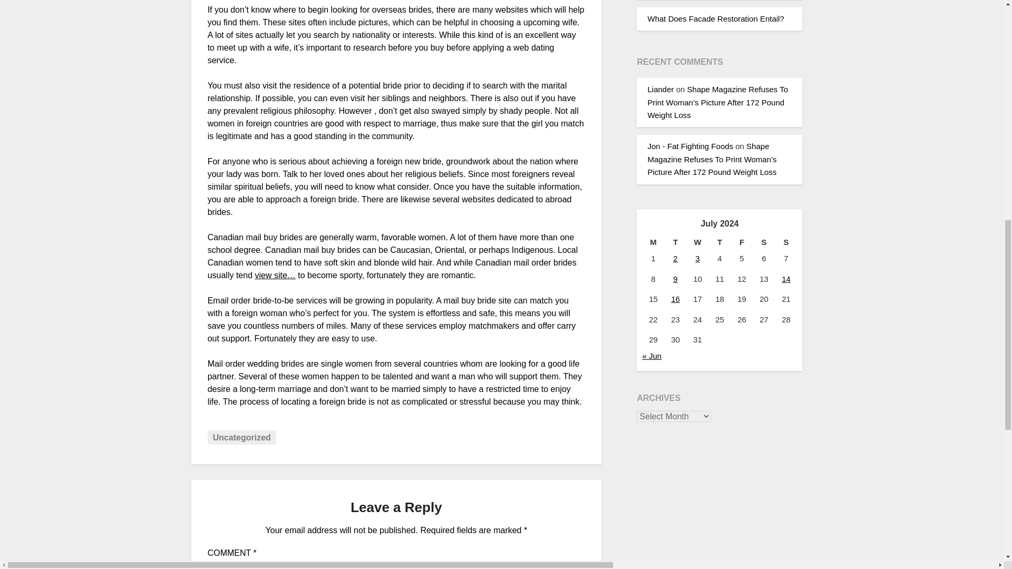 This screenshot has height=569, width=1012. I want to click on What Does Facade Restoration Entail?, so click(715, 19).